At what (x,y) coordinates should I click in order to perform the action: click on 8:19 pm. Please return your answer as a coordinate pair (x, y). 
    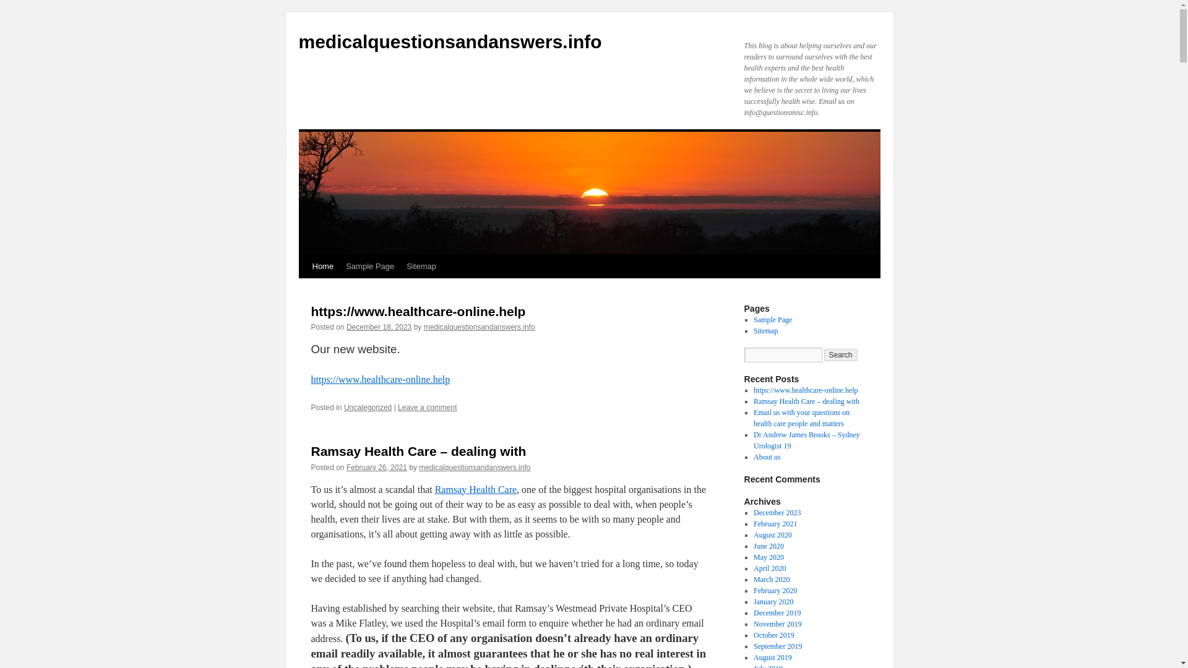
    Looking at the image, I should click on (377, 468).